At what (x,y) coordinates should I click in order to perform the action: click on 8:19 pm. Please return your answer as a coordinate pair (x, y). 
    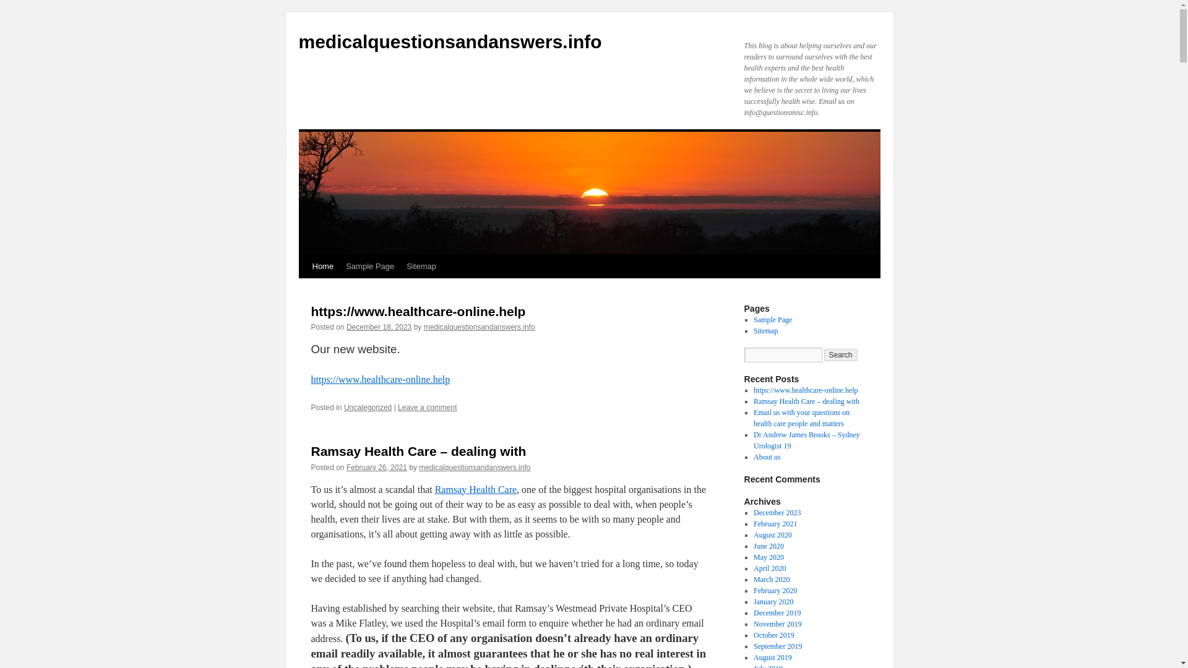
    Looking at the image, I should click on (377, 468).